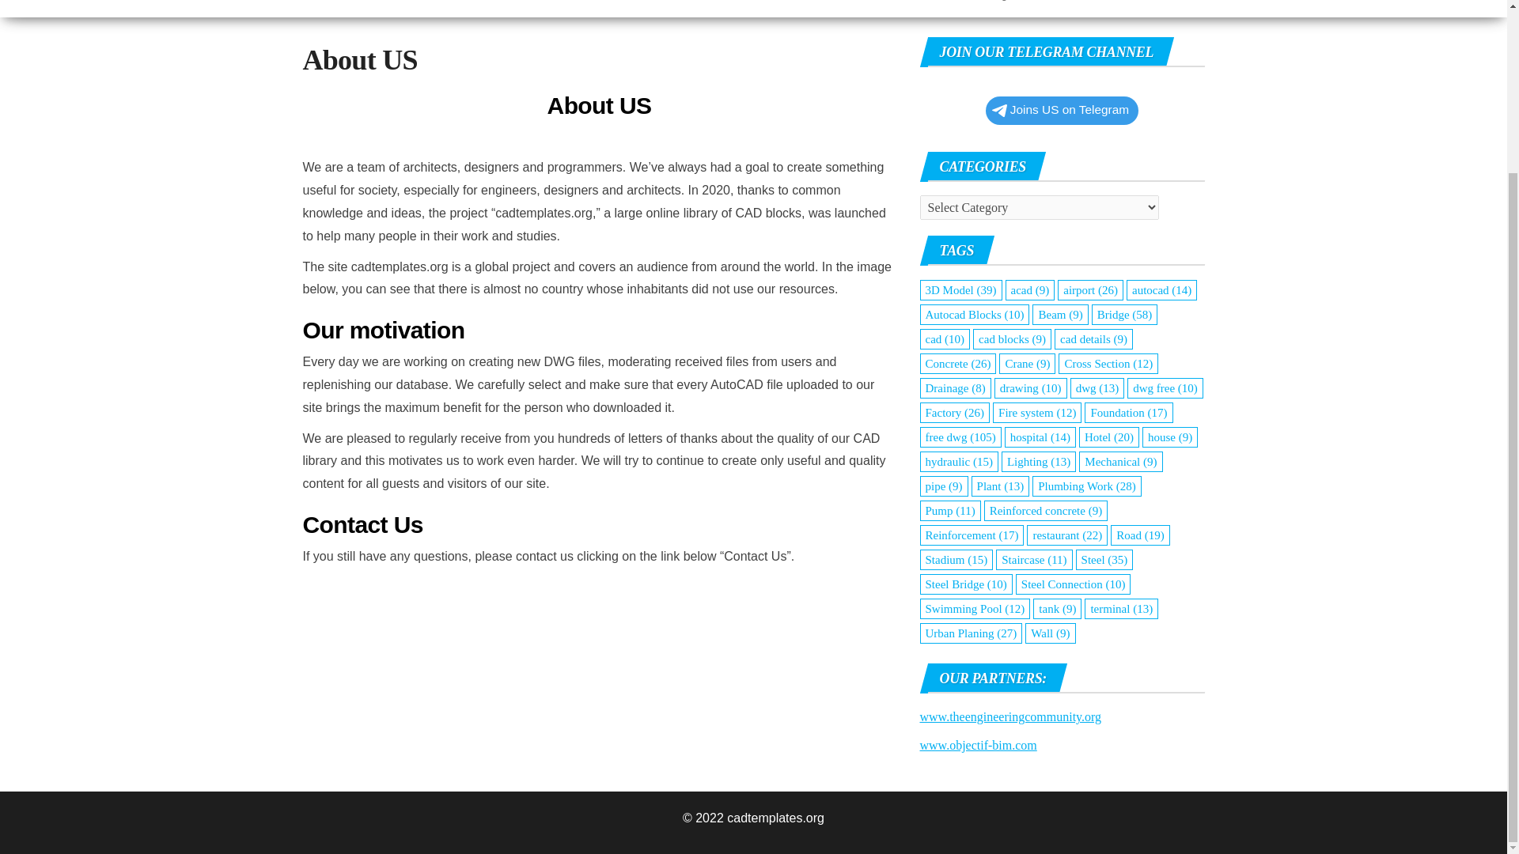 The image size is (1519, 854). Describe the element at coordinates (712, 8) in the screenshot. I see `CAD Electrical ENG` at that location.